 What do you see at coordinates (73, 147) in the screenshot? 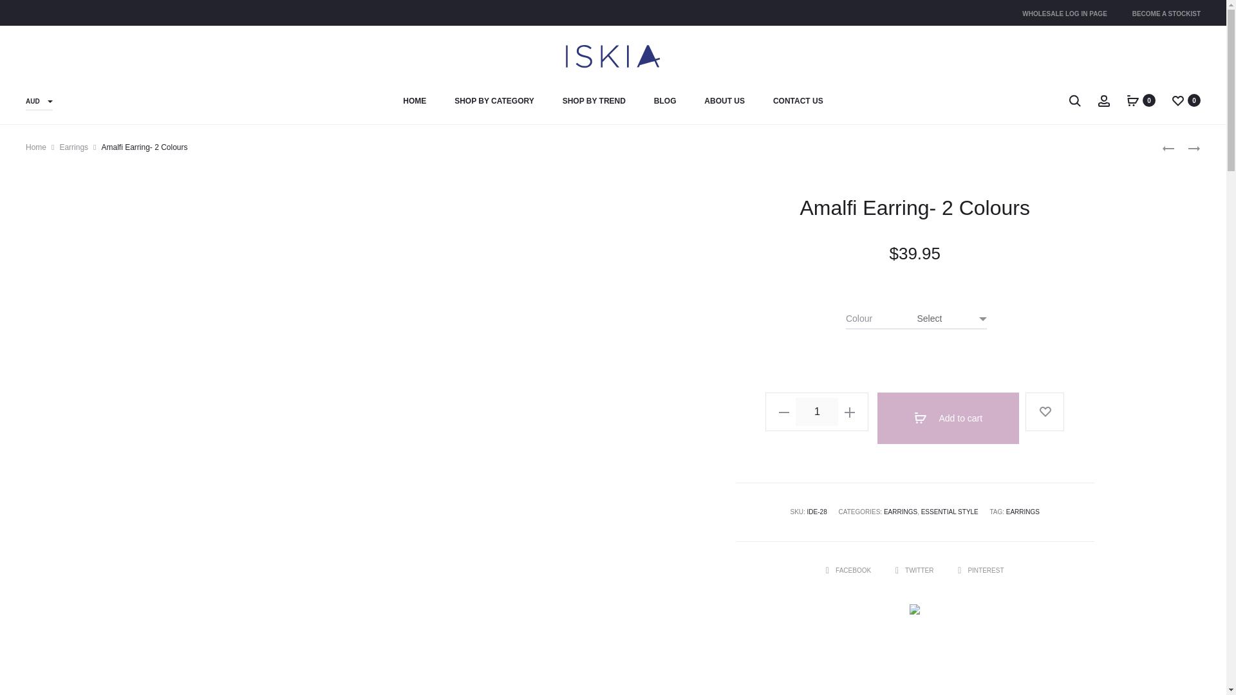
I see `Earrings` at bounding box center [73, 147].